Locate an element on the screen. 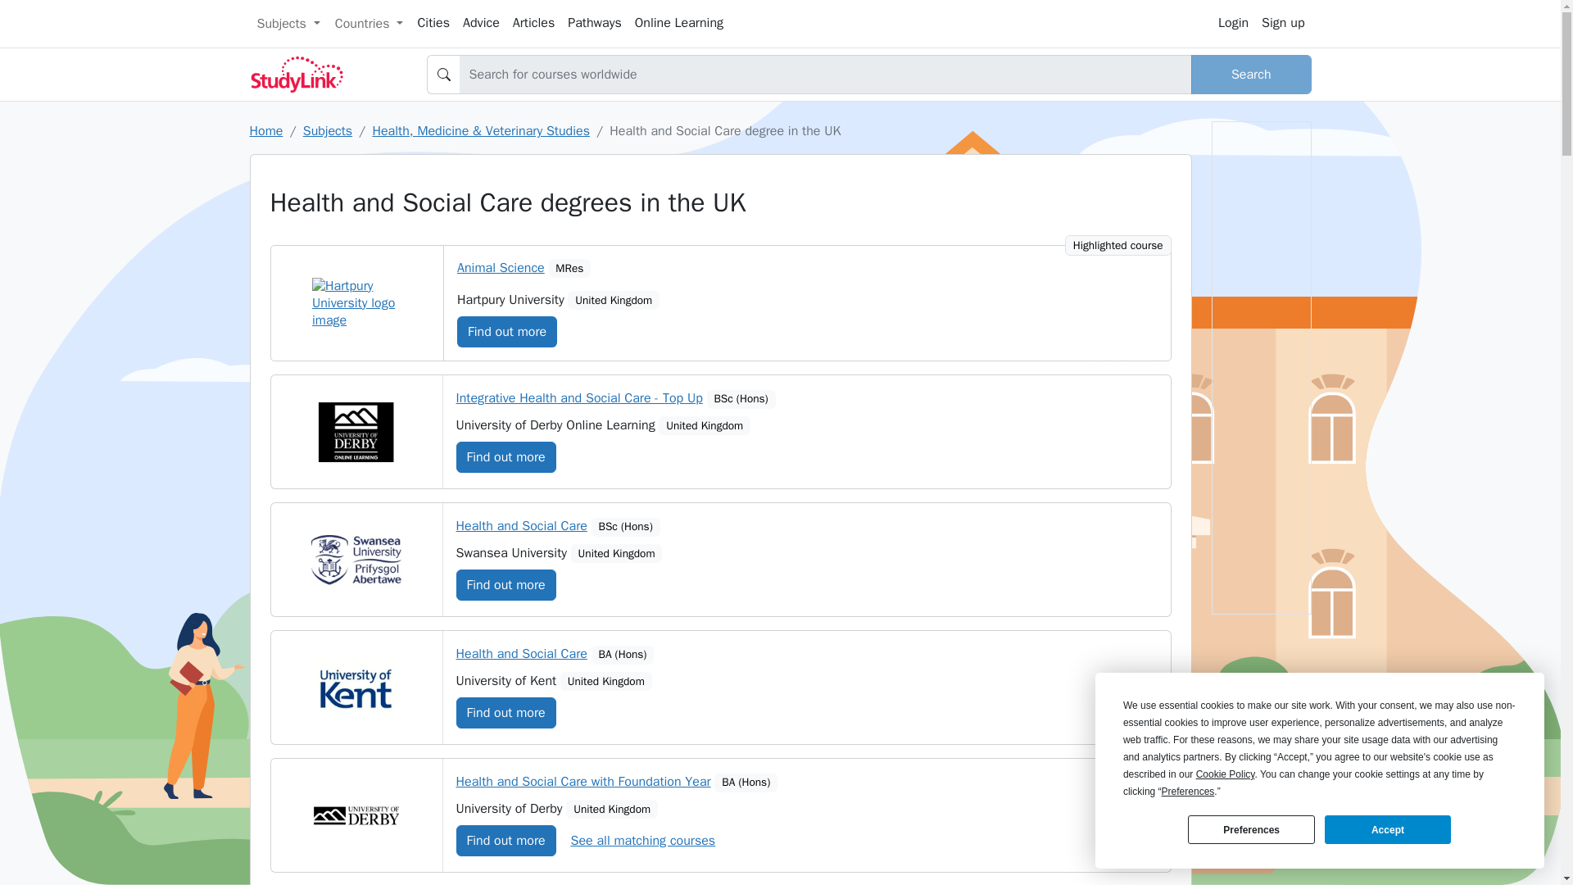 This screenshot has width=1573, height=885. Swansea University is located at coordinates (356, 560).